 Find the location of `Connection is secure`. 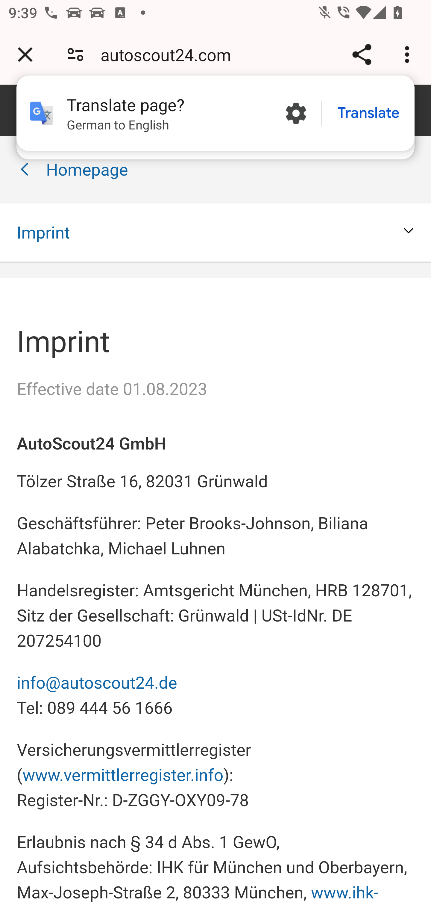

Connection is secure is located at coordinates (75, 55).